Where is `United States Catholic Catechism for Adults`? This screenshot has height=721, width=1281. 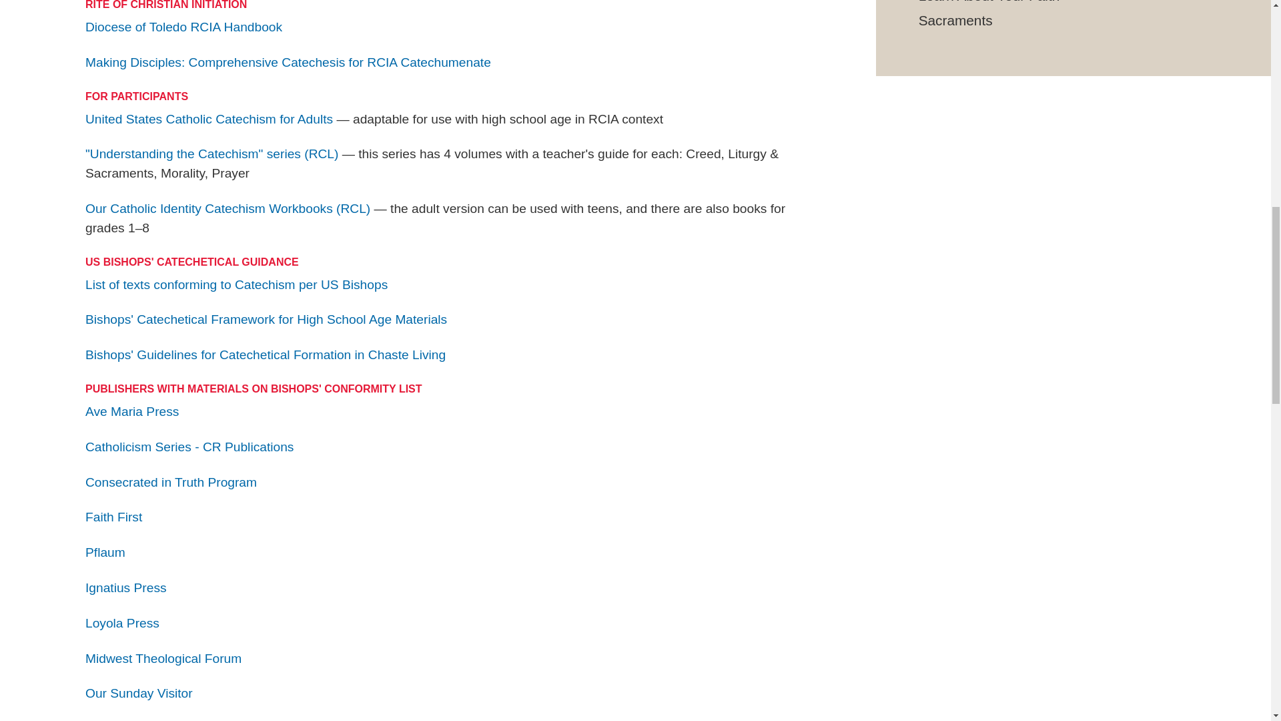 United States Catholic Catechism for Adults is located at coordinates (209, 119).